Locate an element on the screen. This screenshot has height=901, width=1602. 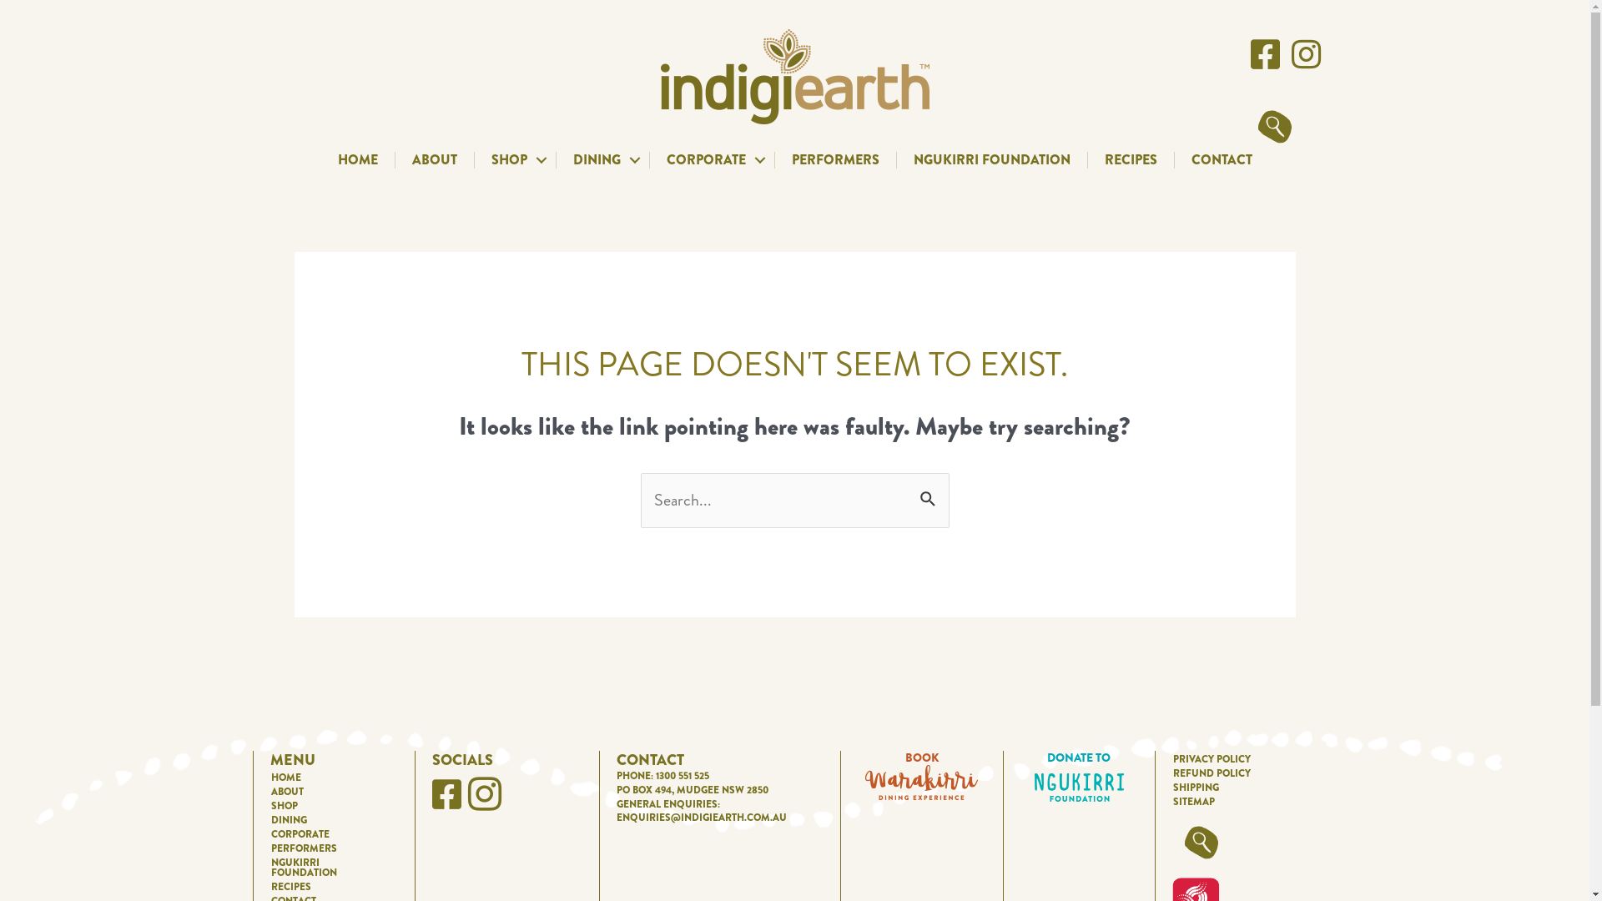
REFUND POLICY is located at coordinates (1242, 772).